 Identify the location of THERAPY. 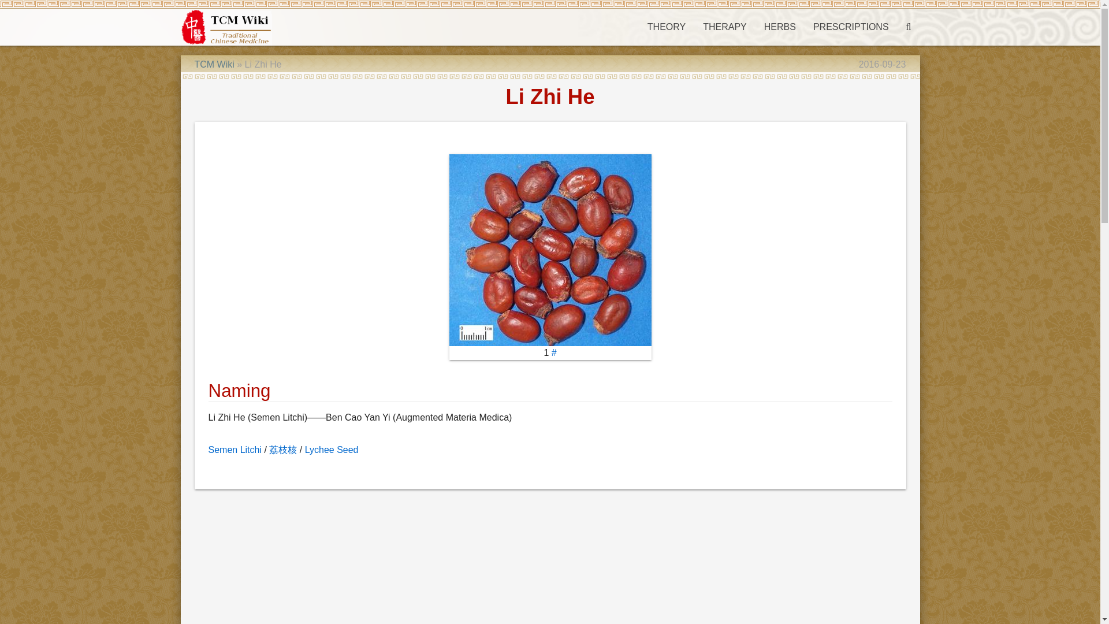
(724, 27).